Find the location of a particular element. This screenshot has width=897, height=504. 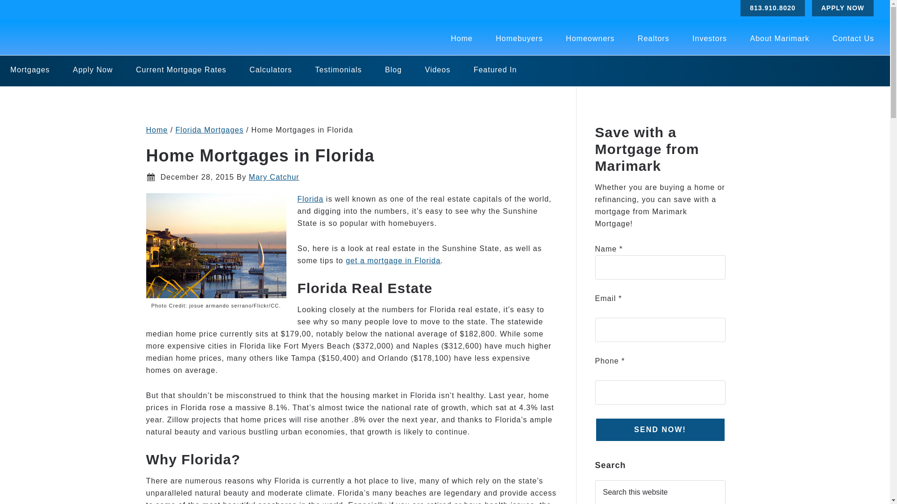

Videos is located at coordinates (437, 70).